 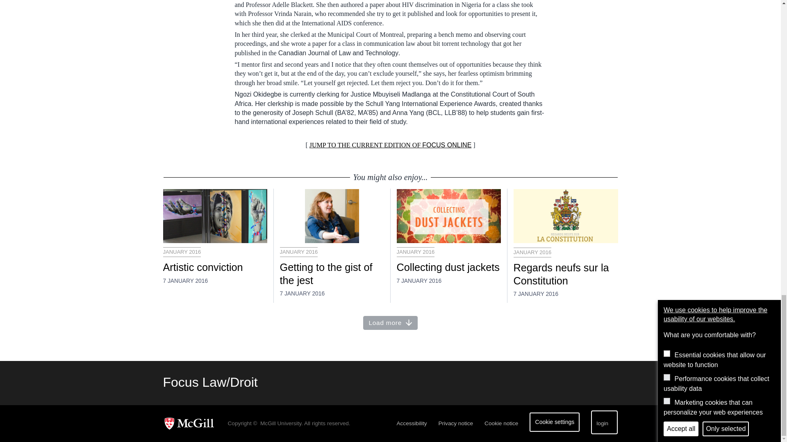 I want to click on Accessibility, so click(x=412, y=423).